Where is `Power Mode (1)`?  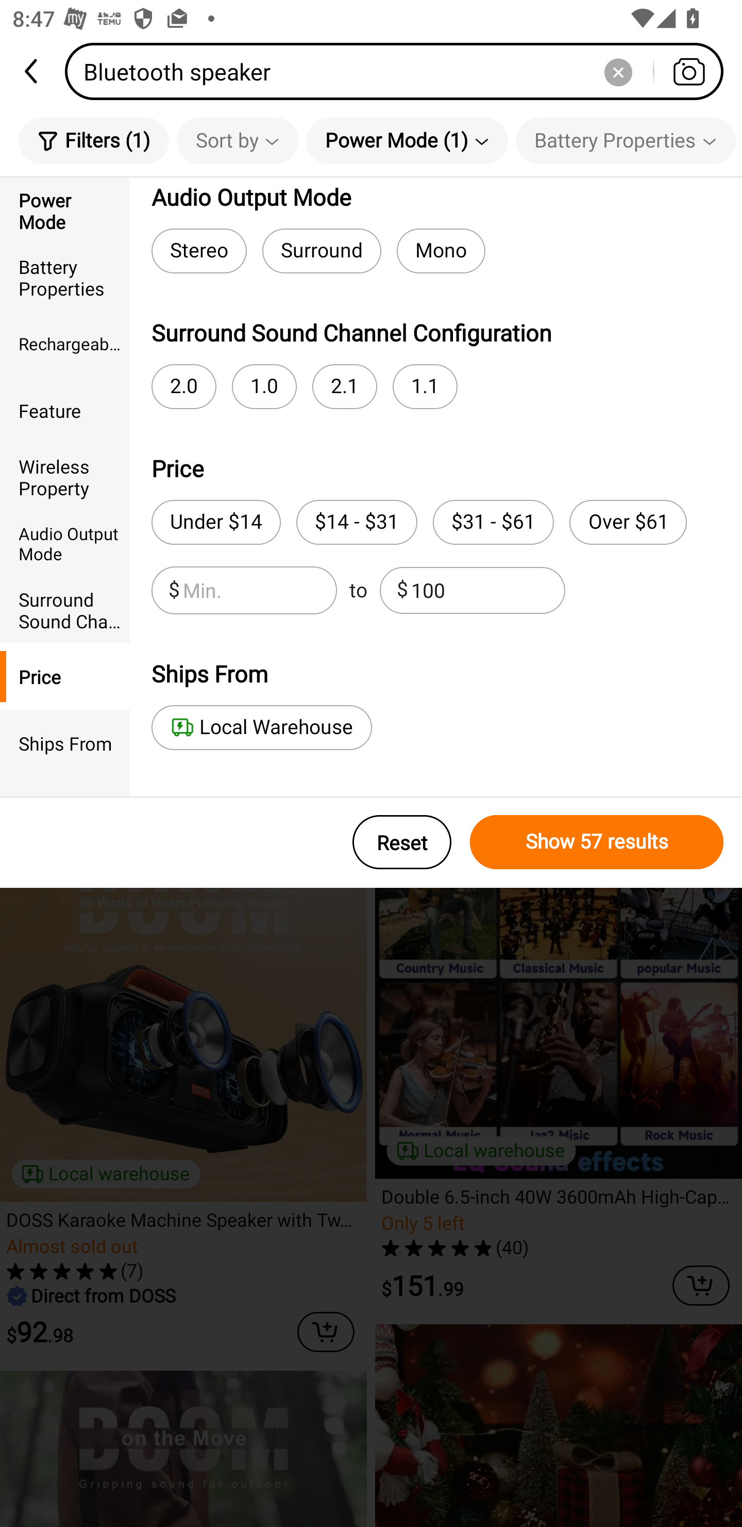
Power Mode (1) is located at coordinates (407, 140).